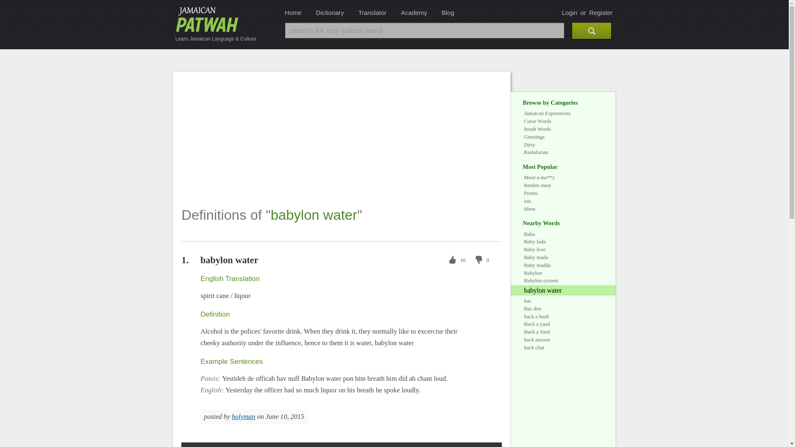 This screenshot has width=795, height=447. Describe the element at coordinates (531, 193) in the screenshot. I see `Prento` at that location.